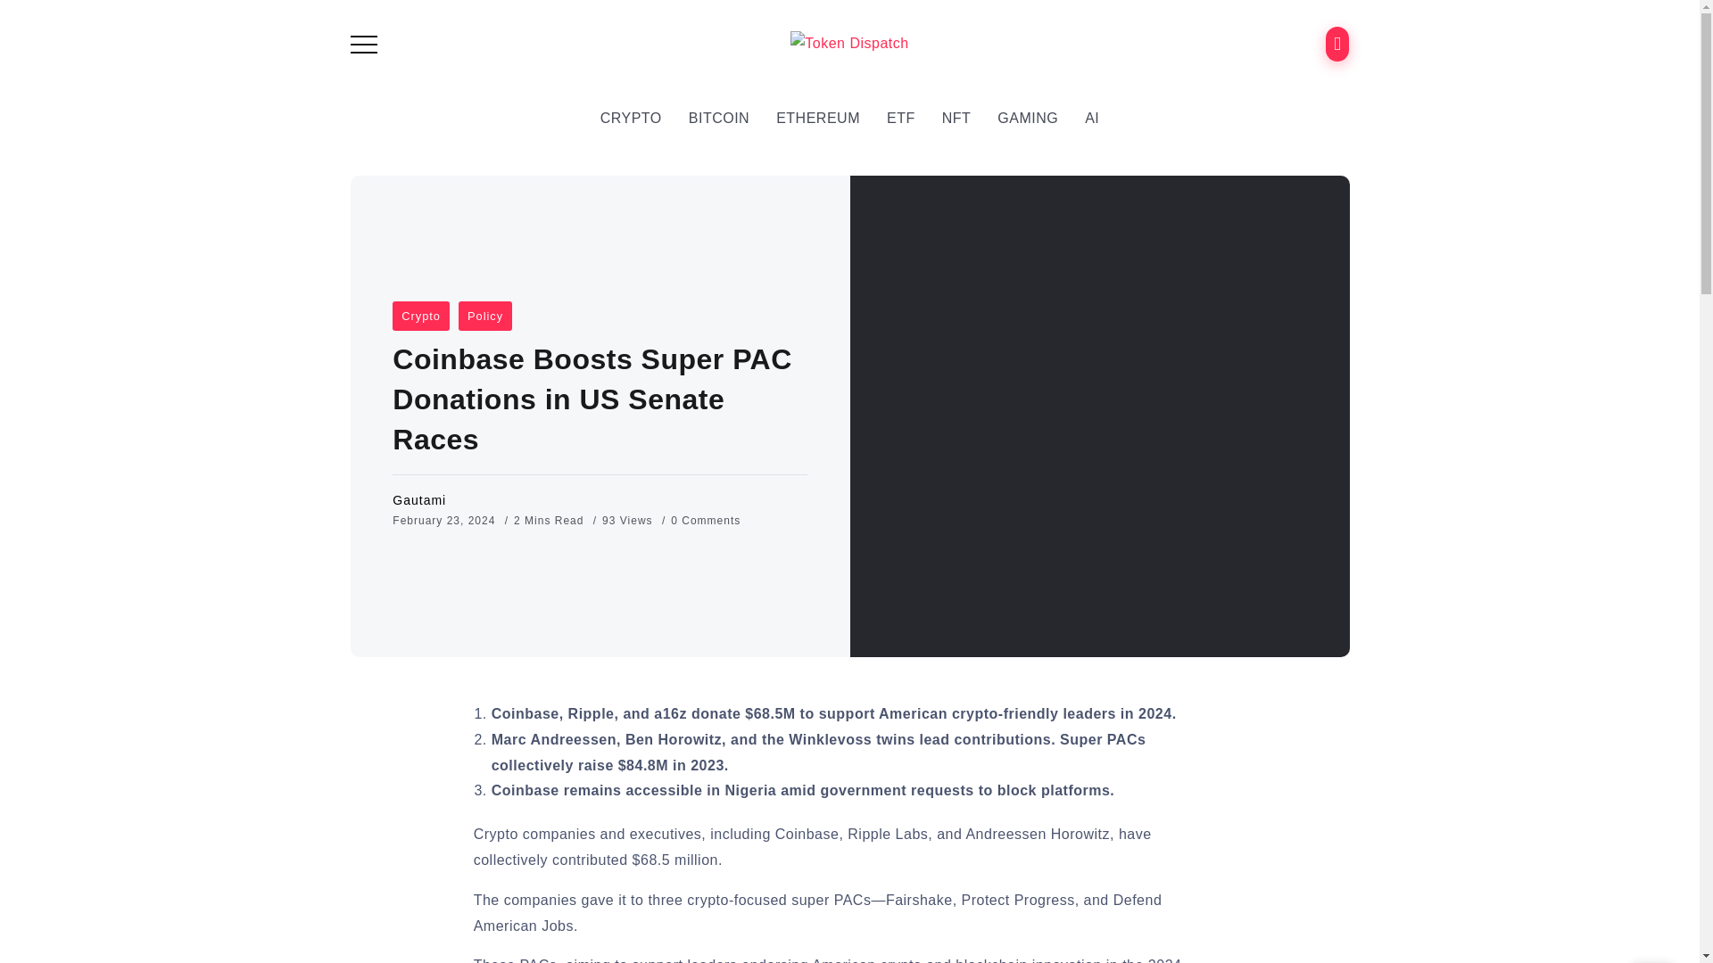 This screenshot has height=963, width=1713. What do you see at coordinates (1028, 118) in the screenshot?
I see `GAMING` at bounding box center [1028, 118].